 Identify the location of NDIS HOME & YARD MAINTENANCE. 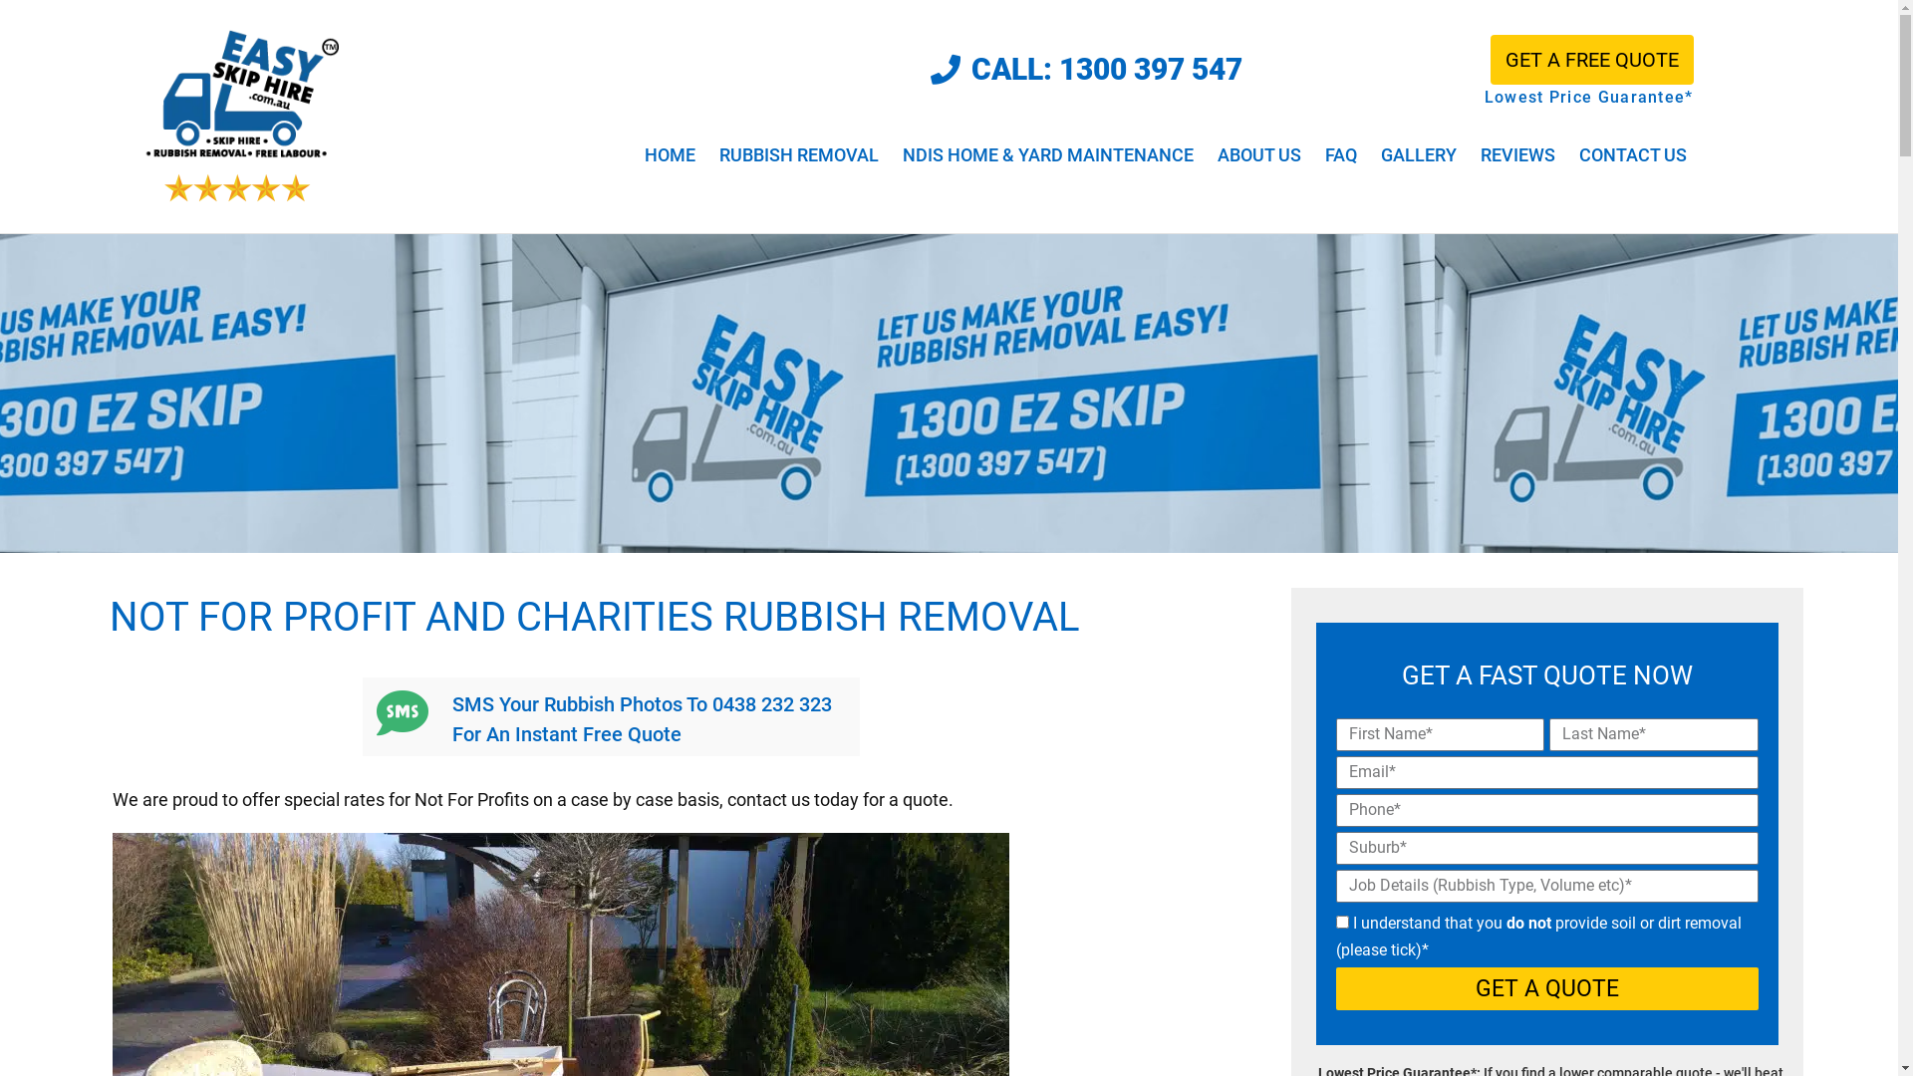
(1048, 155).